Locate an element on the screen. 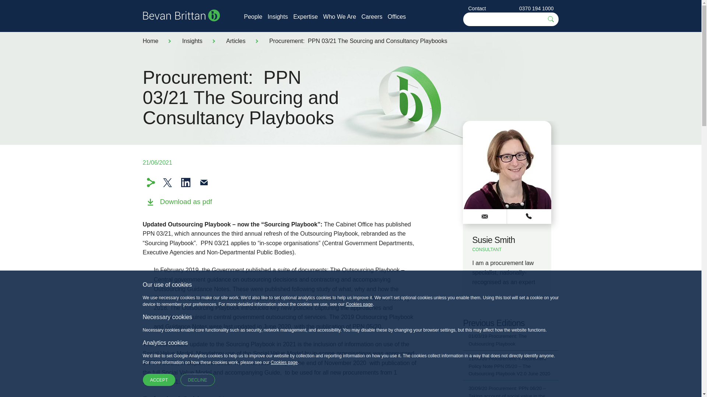 This screenshot has width=707, height=397. Articles is located at coordinates (236, 40).